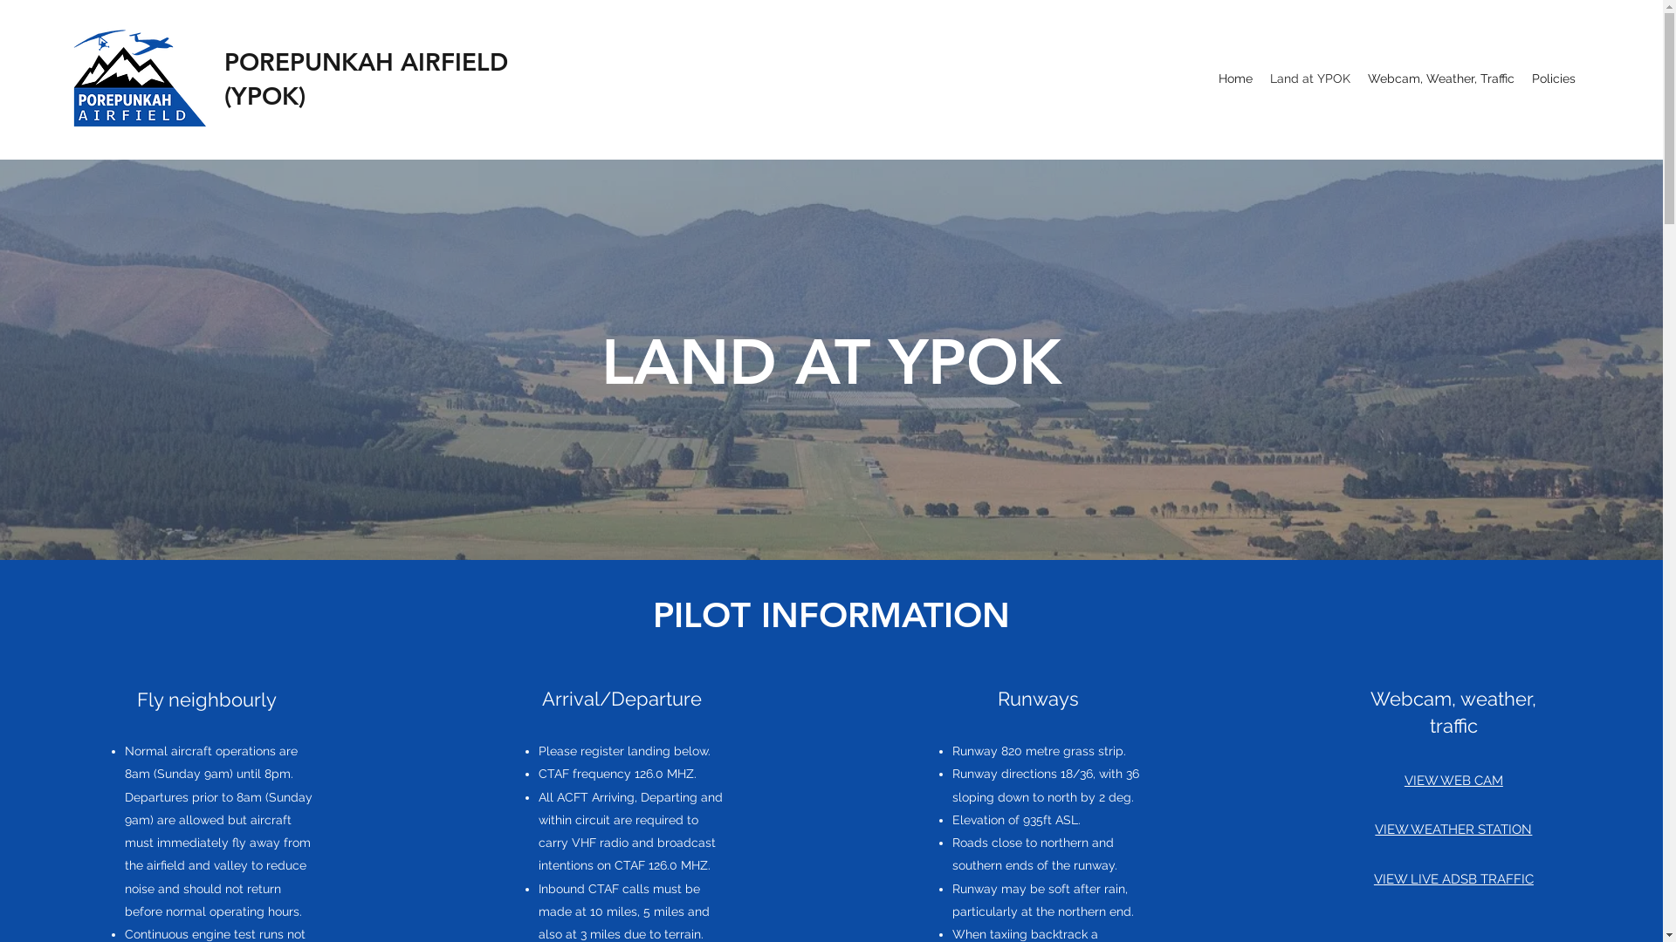 This screenshot has width=1676, height=942. What do you see at coordinates (1441, 78) in the screenshot?
I see `Webcam, Weather, Traffic` at bounding box center [1441, 78].